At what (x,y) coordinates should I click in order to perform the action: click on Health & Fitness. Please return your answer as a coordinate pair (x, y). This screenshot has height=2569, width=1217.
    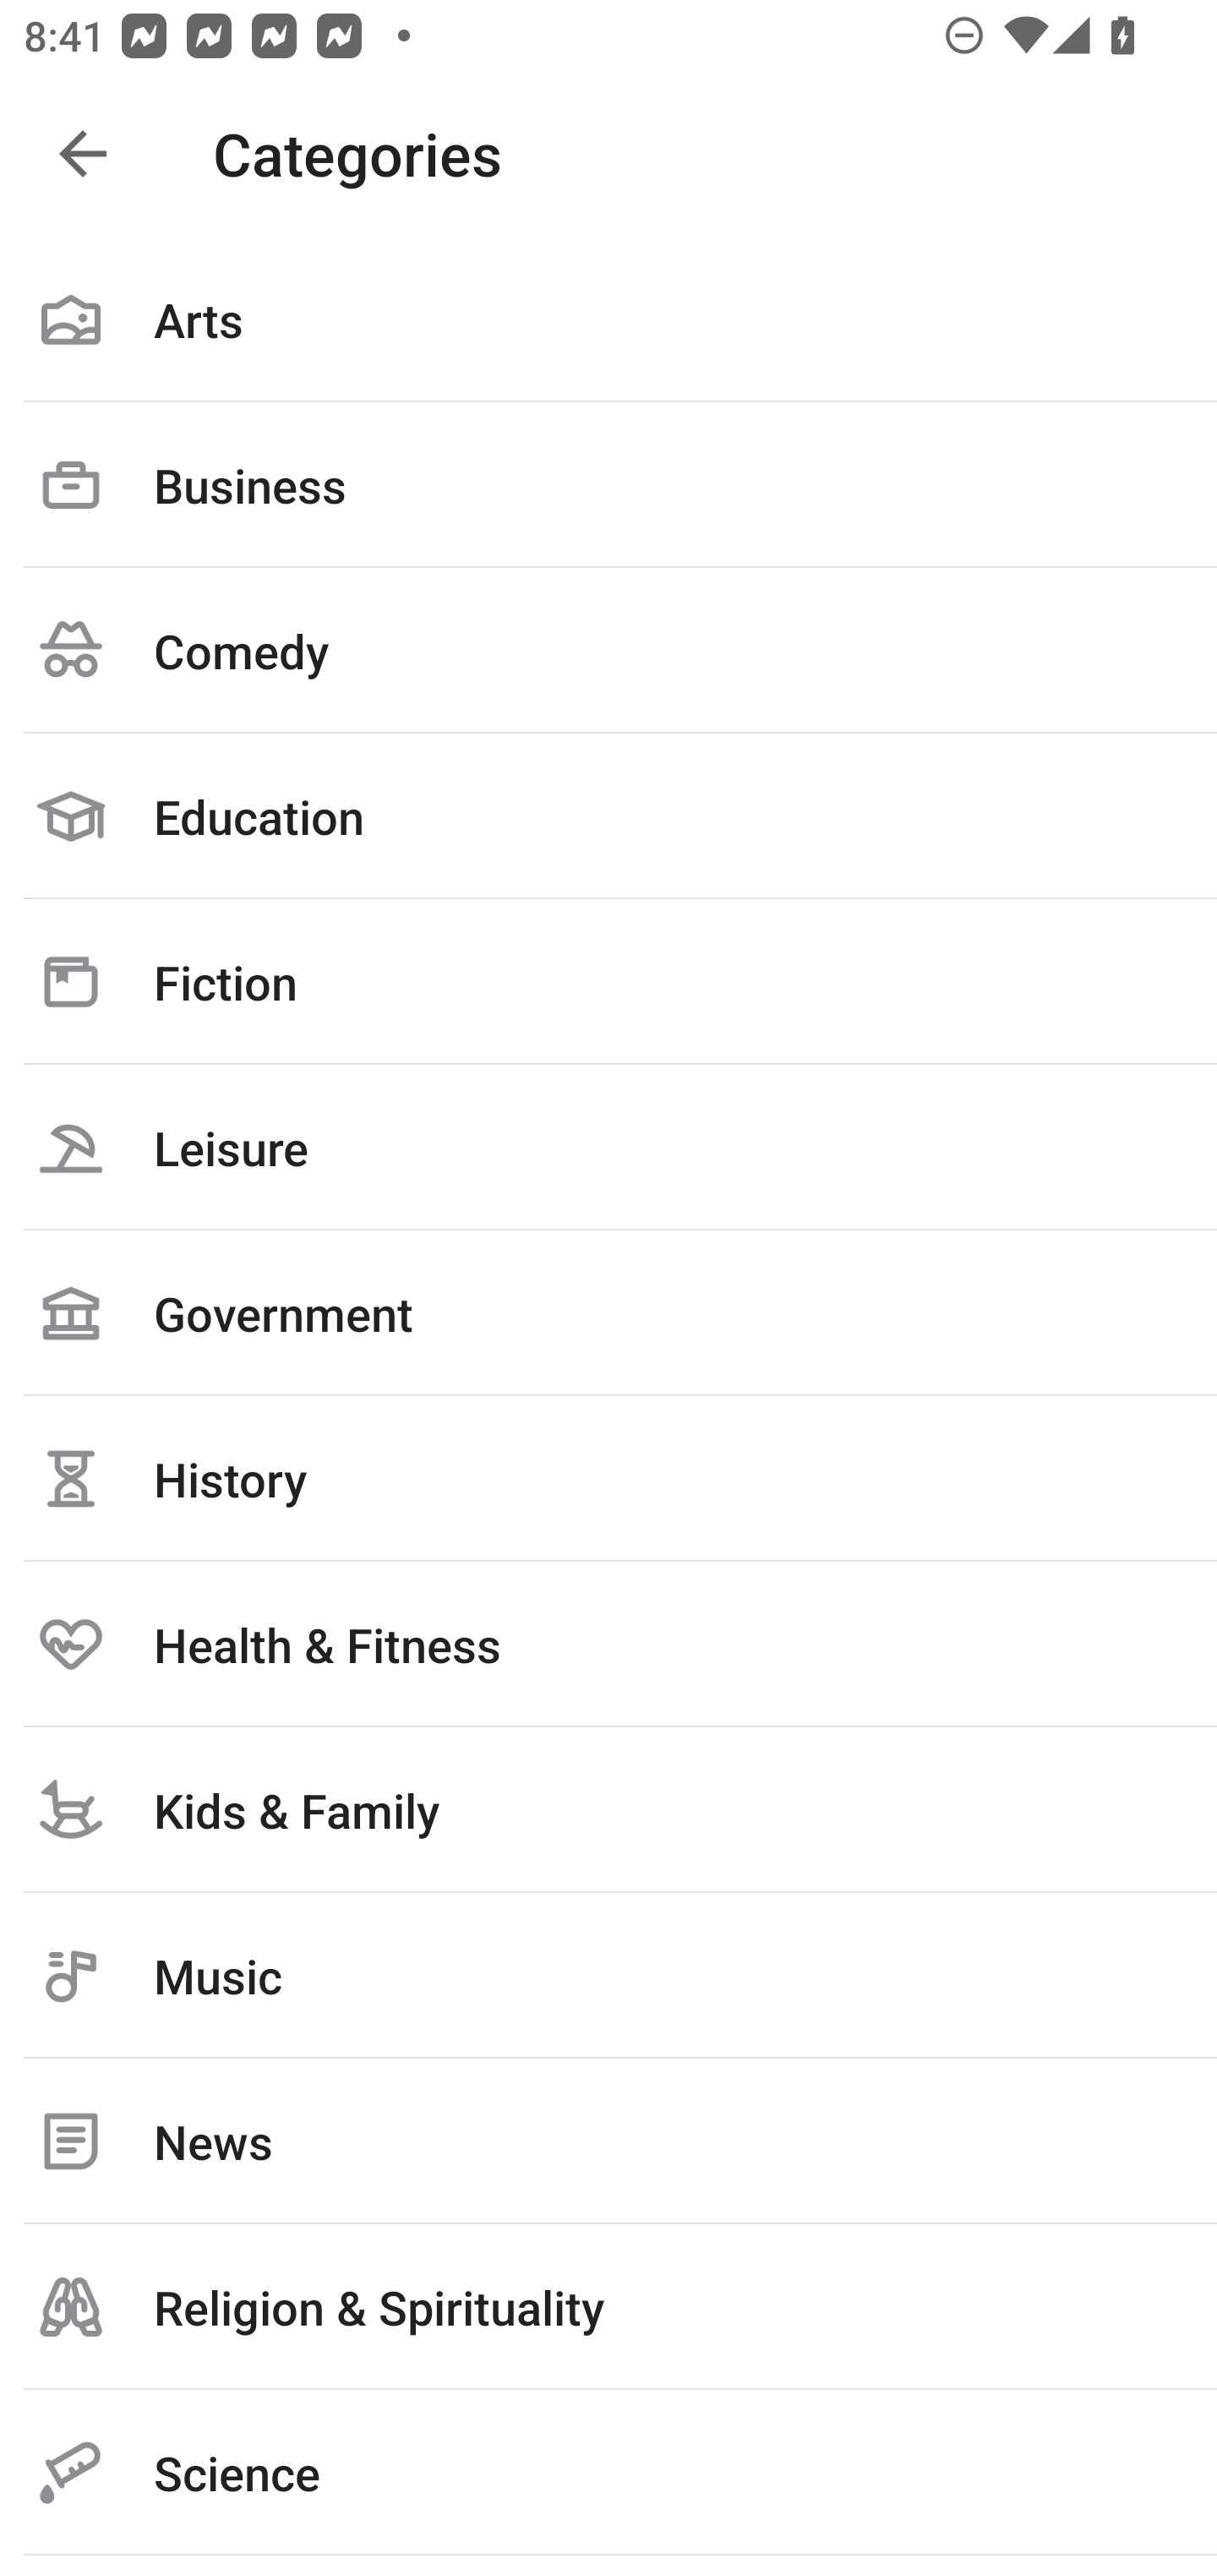
    Looking at the image, I should click on (608, 1644).